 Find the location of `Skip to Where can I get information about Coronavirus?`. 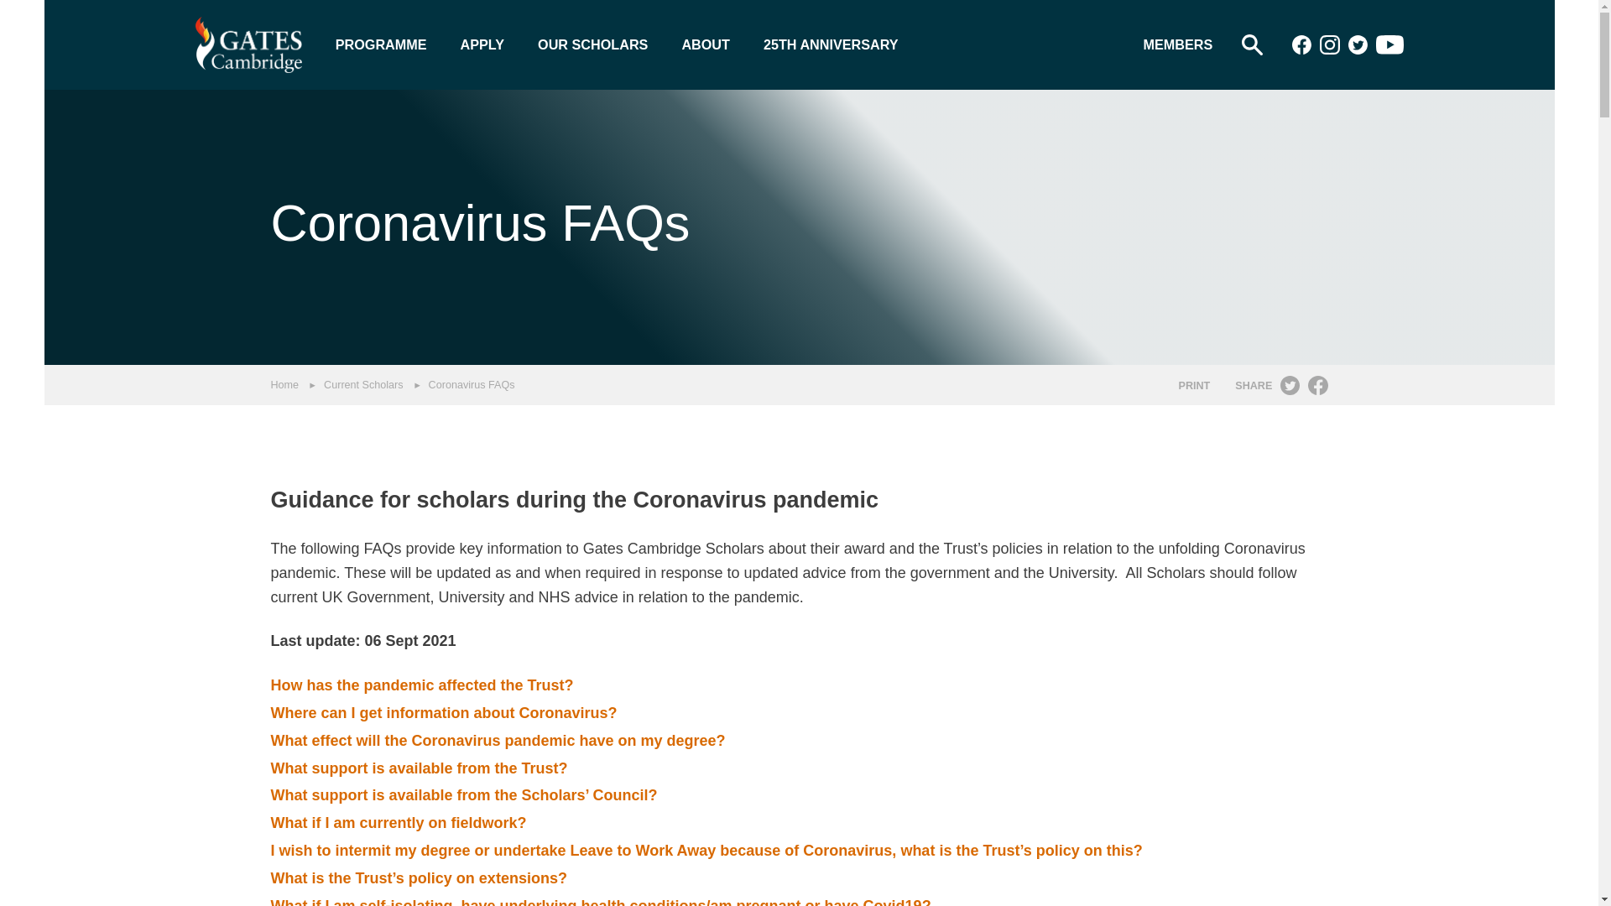

Skip to Where can I get information about Coronavirus? is located at coordinates (443, 713).